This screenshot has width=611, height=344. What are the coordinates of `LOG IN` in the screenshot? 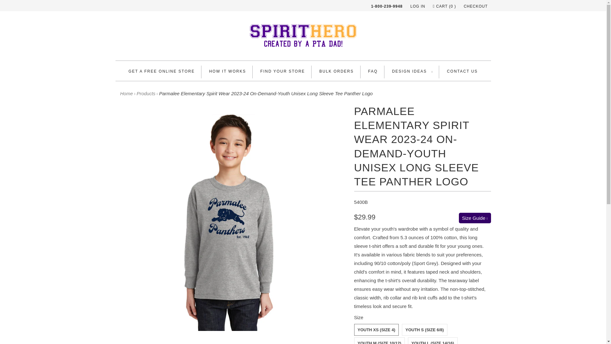 It's located at (418, 6).